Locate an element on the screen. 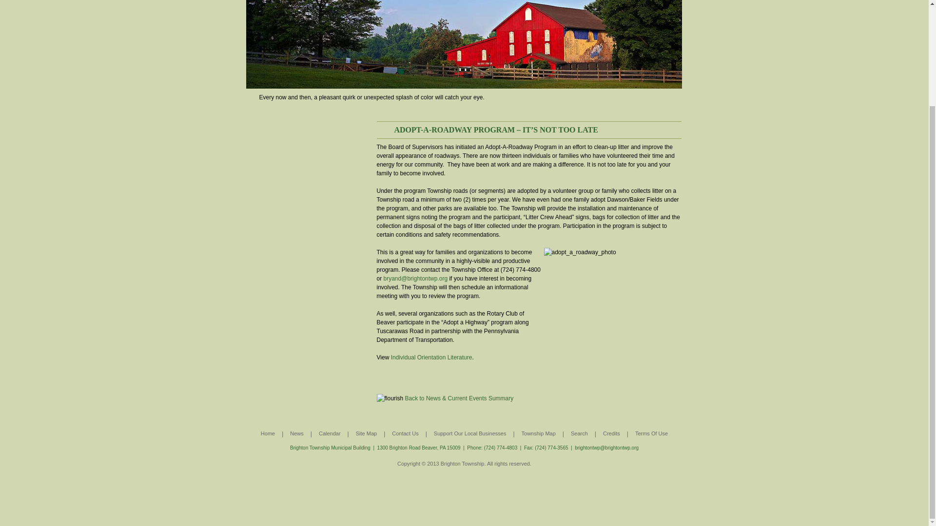  News is located at coordinates (296, 430).